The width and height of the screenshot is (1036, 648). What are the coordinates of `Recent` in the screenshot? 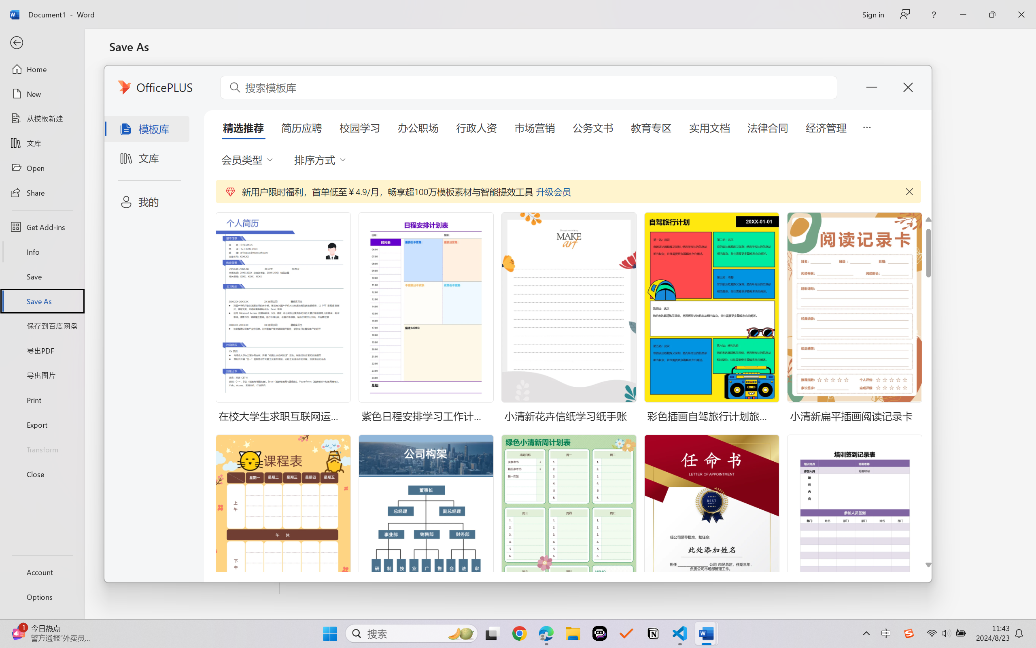 It's located at (195, 79).